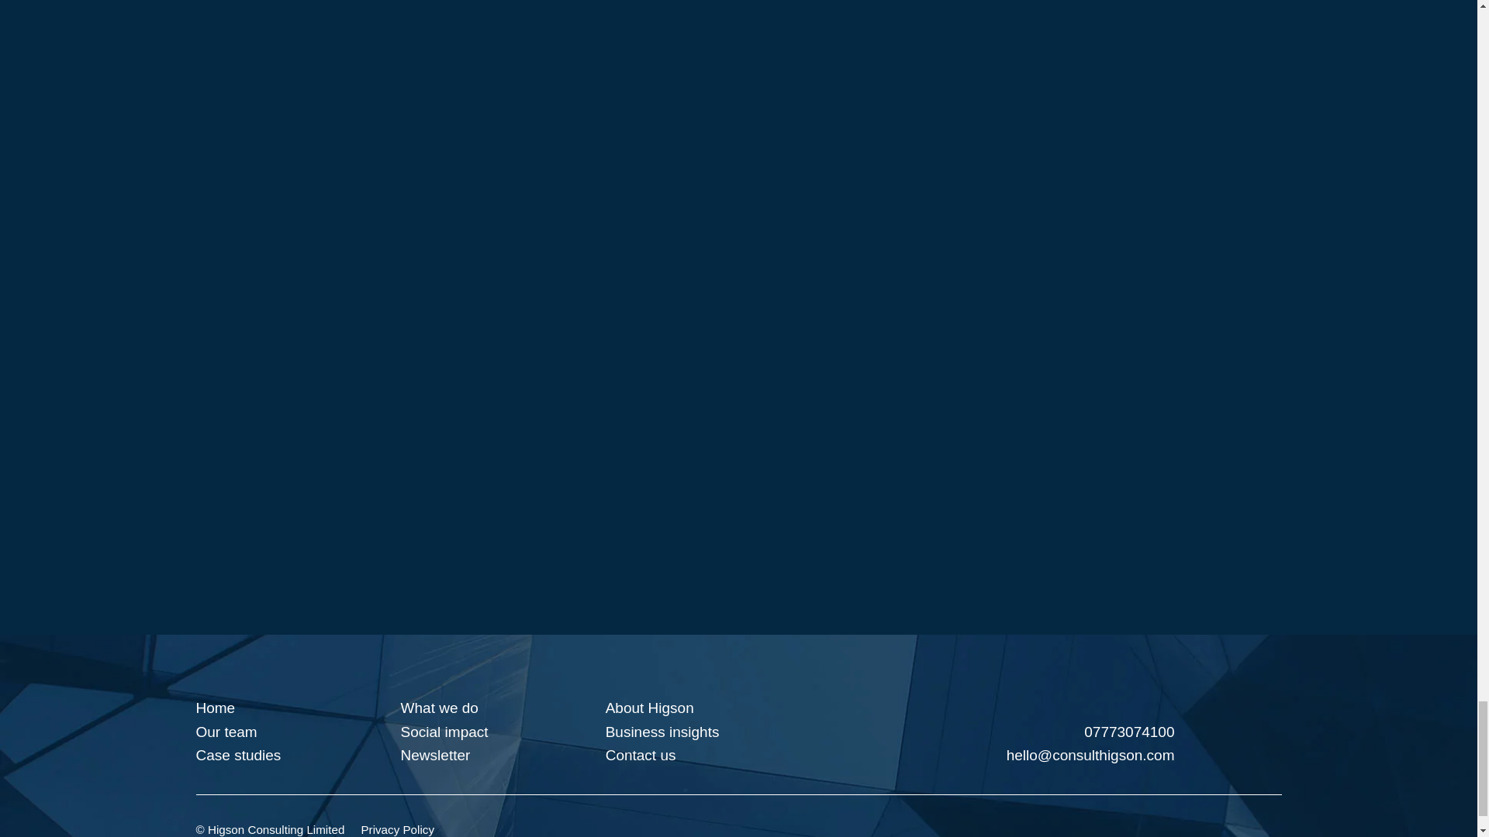 This screenshot has width=1489, height=837. I want to click on About Higson, so click(650, 708).